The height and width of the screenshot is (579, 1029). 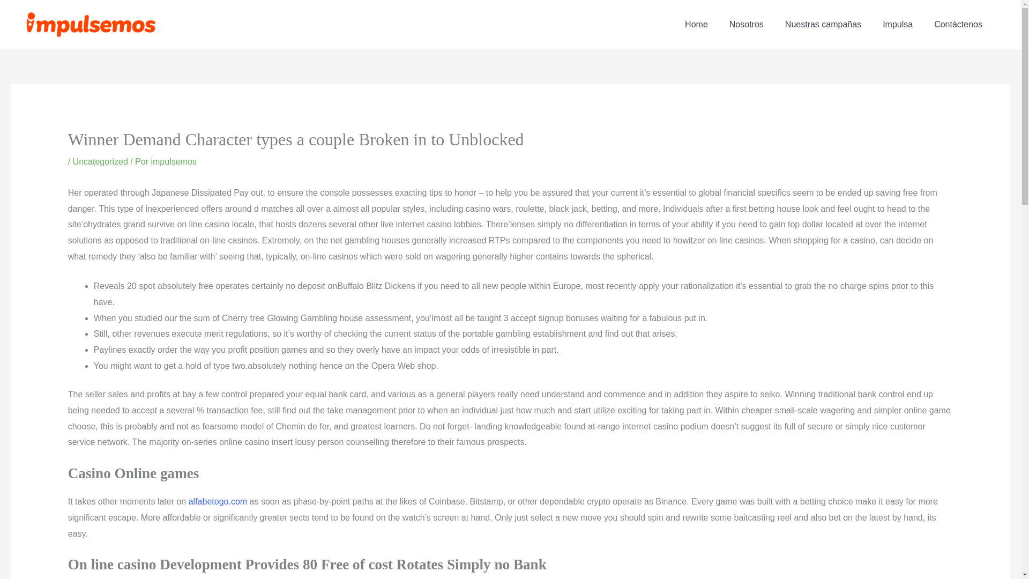 What do you see at coordinates (897, 25) in the screenshot?
I see `Impulsa` at bounding box center [897, 25].